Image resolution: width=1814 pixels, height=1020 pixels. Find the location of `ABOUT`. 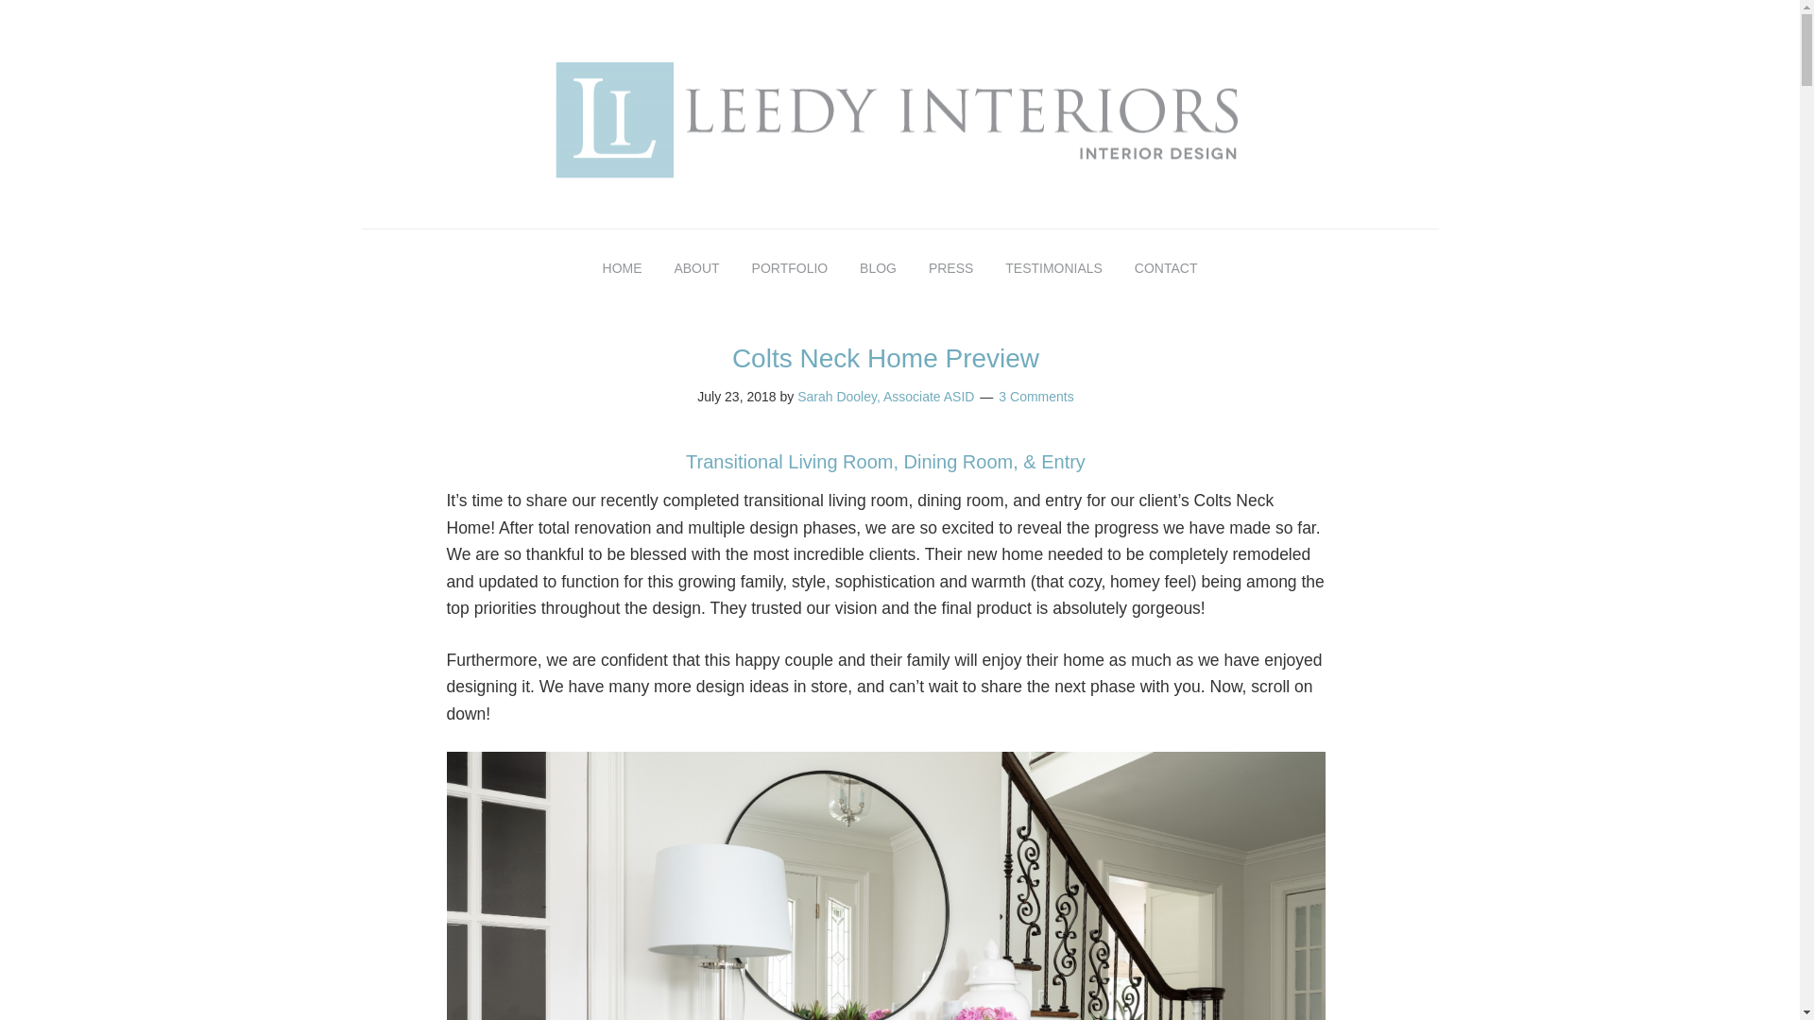

ABOUT is located at coordinates (695, 268).